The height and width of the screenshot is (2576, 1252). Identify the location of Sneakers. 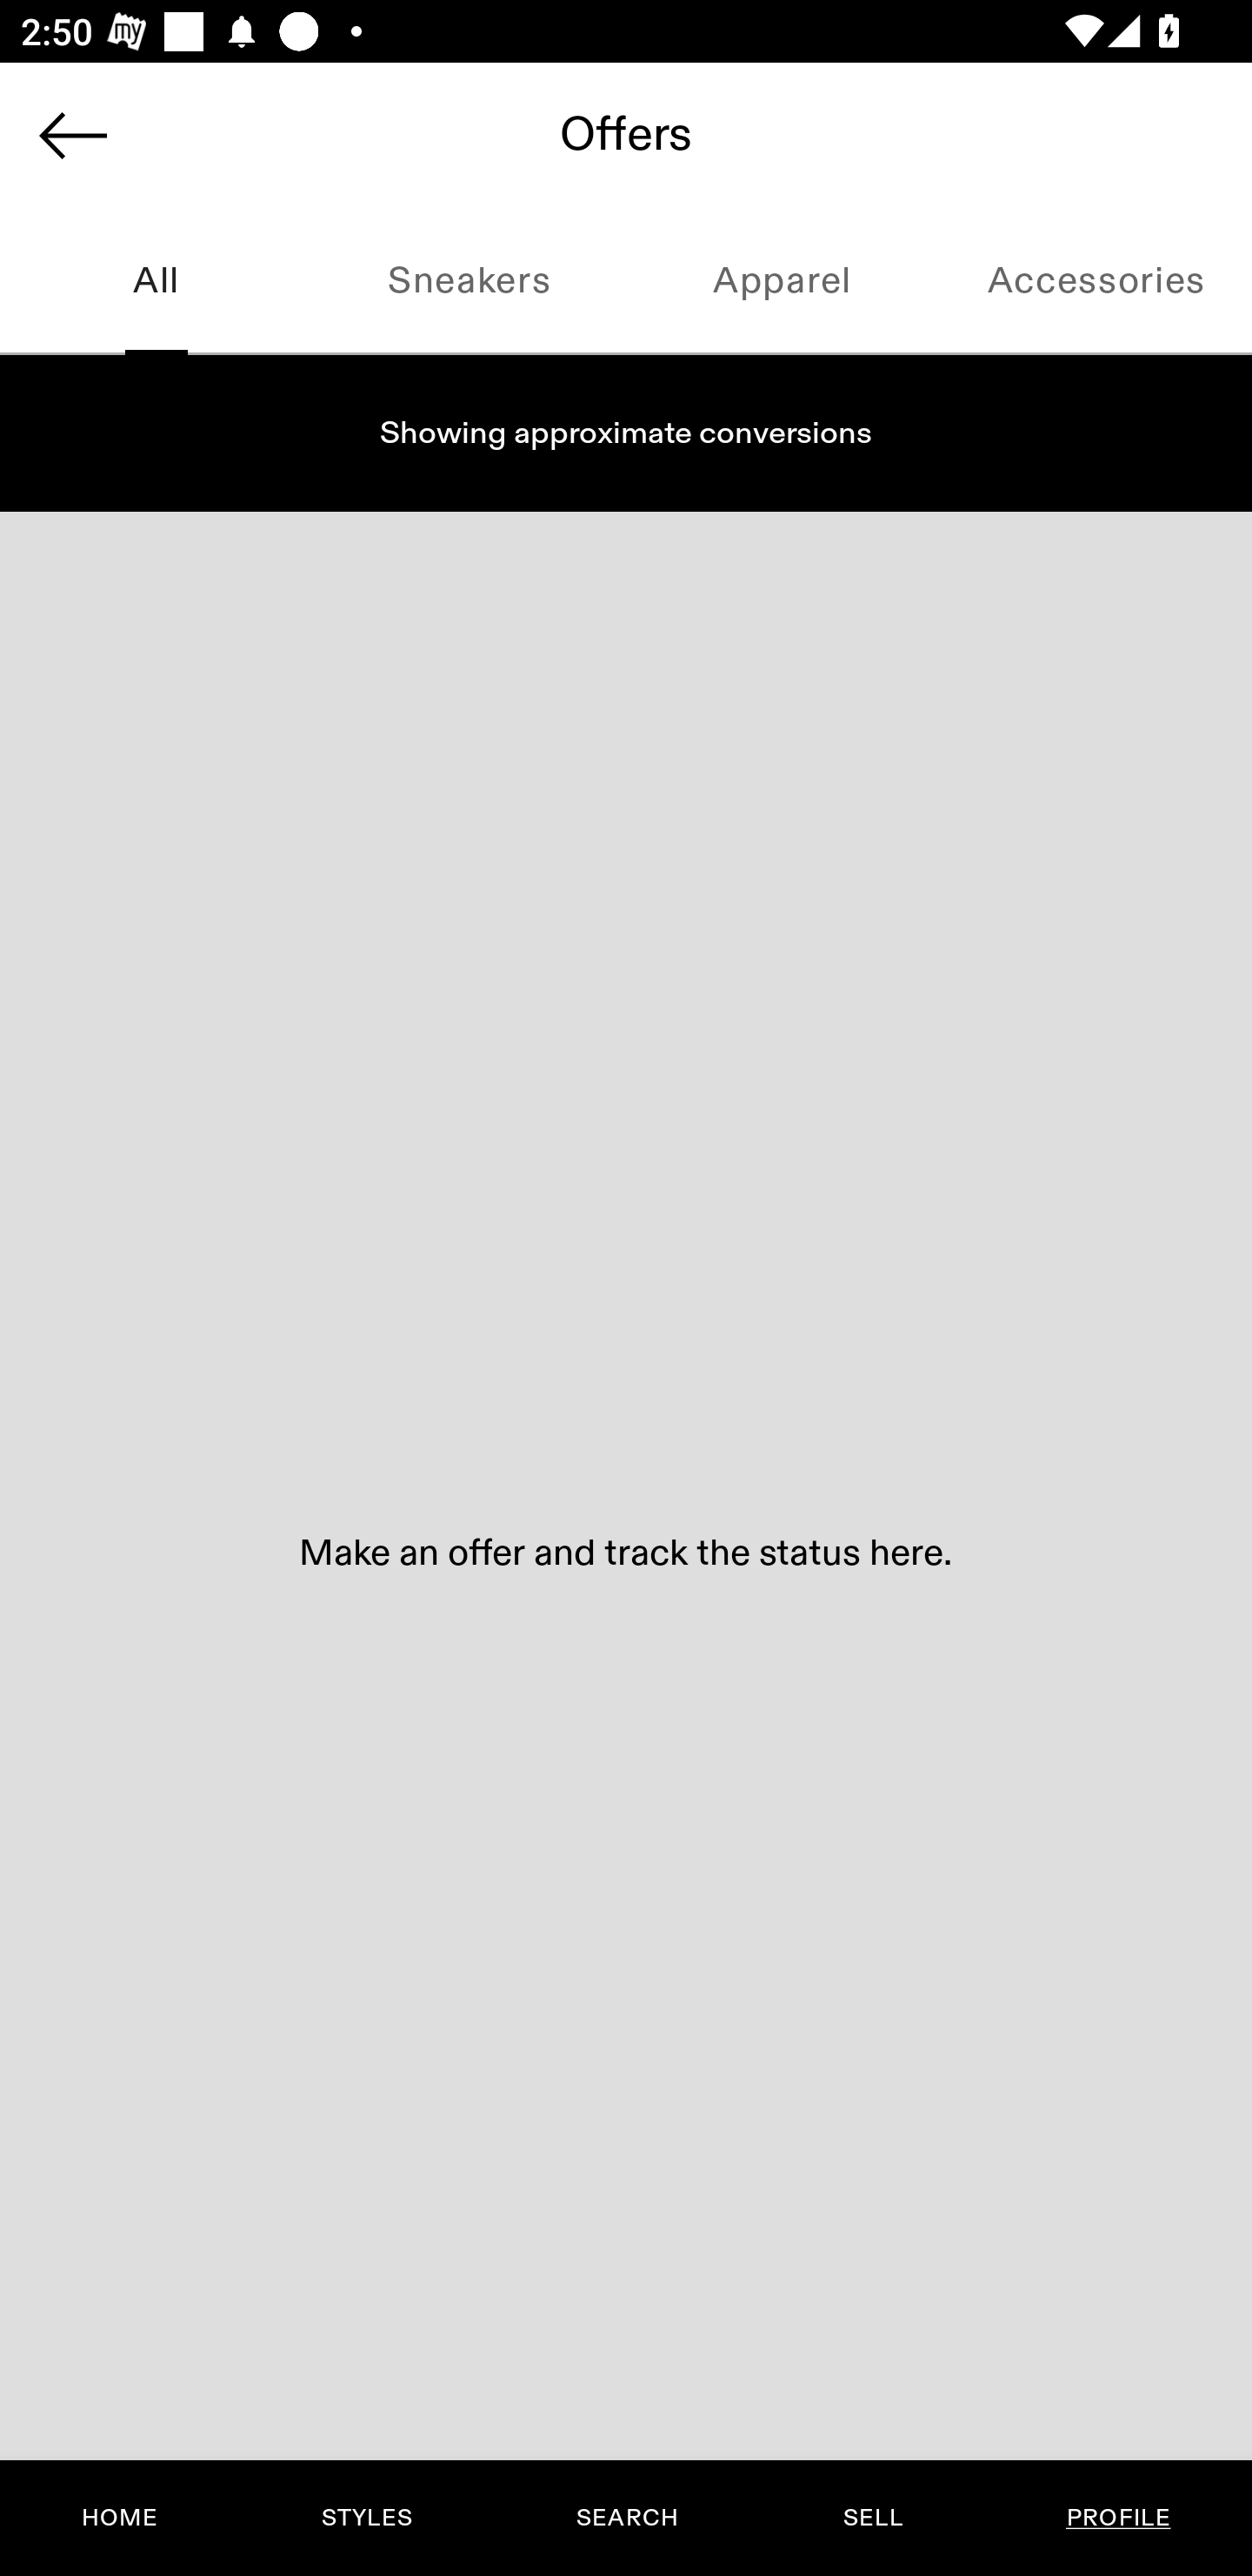
(469, 282).